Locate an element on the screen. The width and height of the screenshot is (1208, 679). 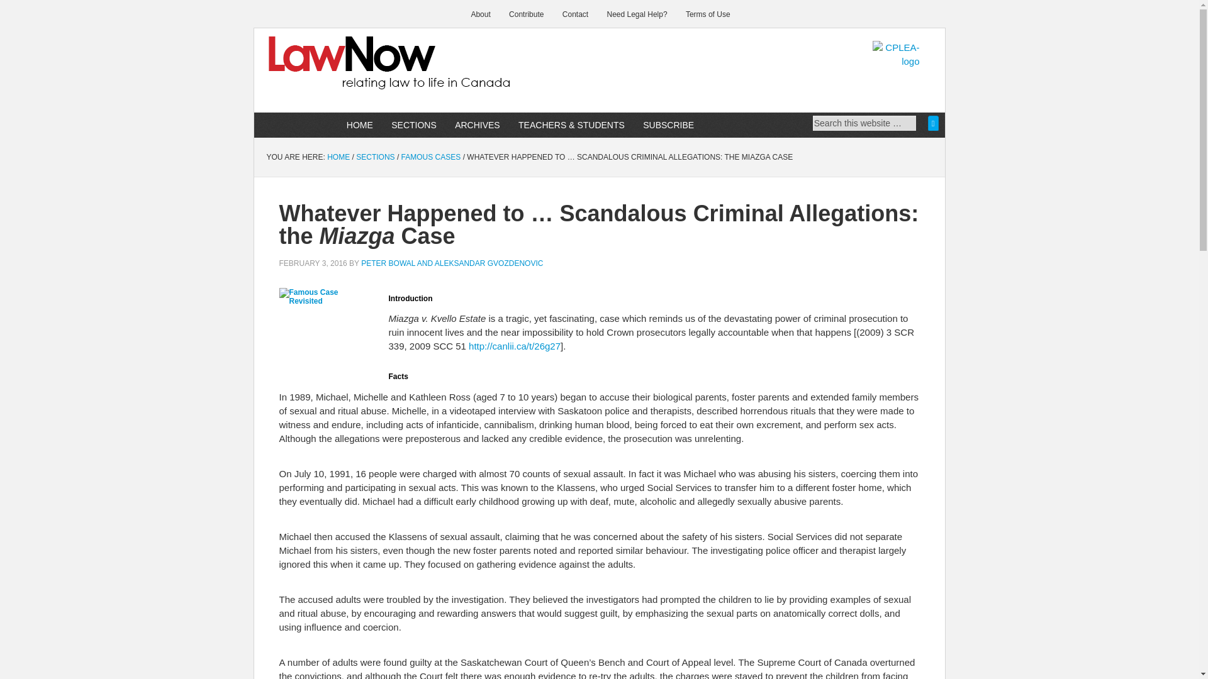
PETER BOWAL AND ALEKSANDAR GVOZDENOVIC is located at coordinates (452, 263).